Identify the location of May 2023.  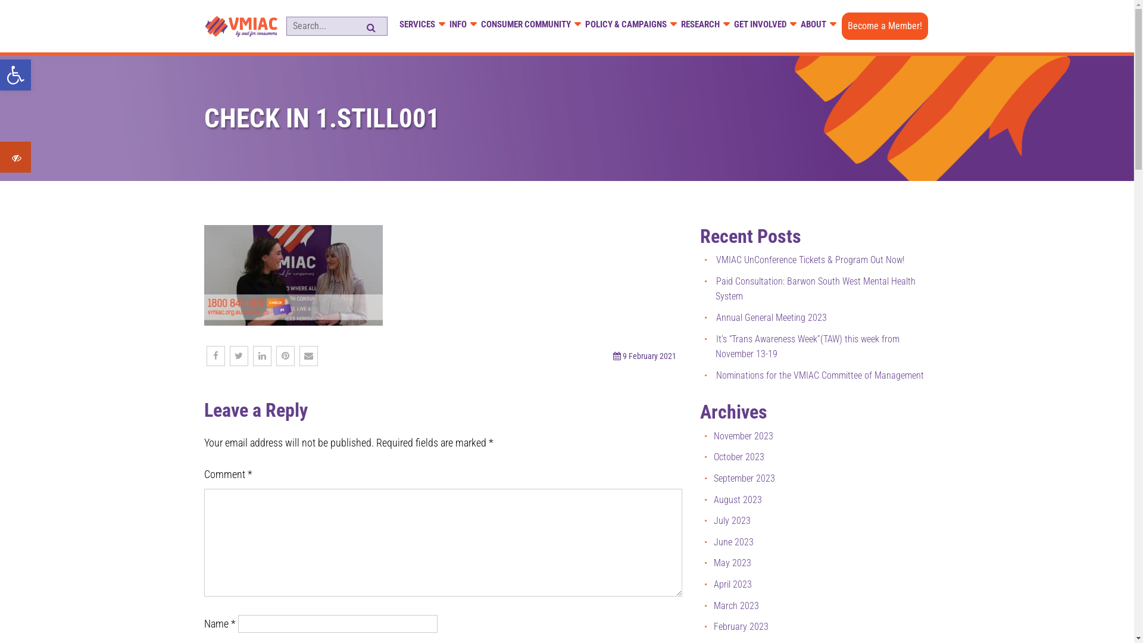
(732, 563).